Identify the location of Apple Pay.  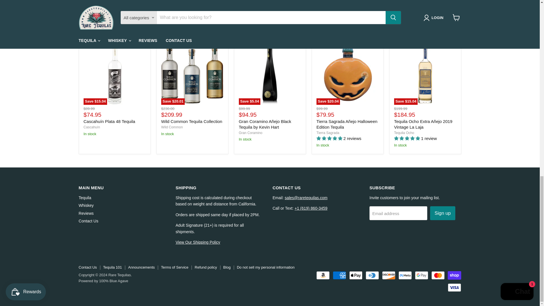
(356, 275).